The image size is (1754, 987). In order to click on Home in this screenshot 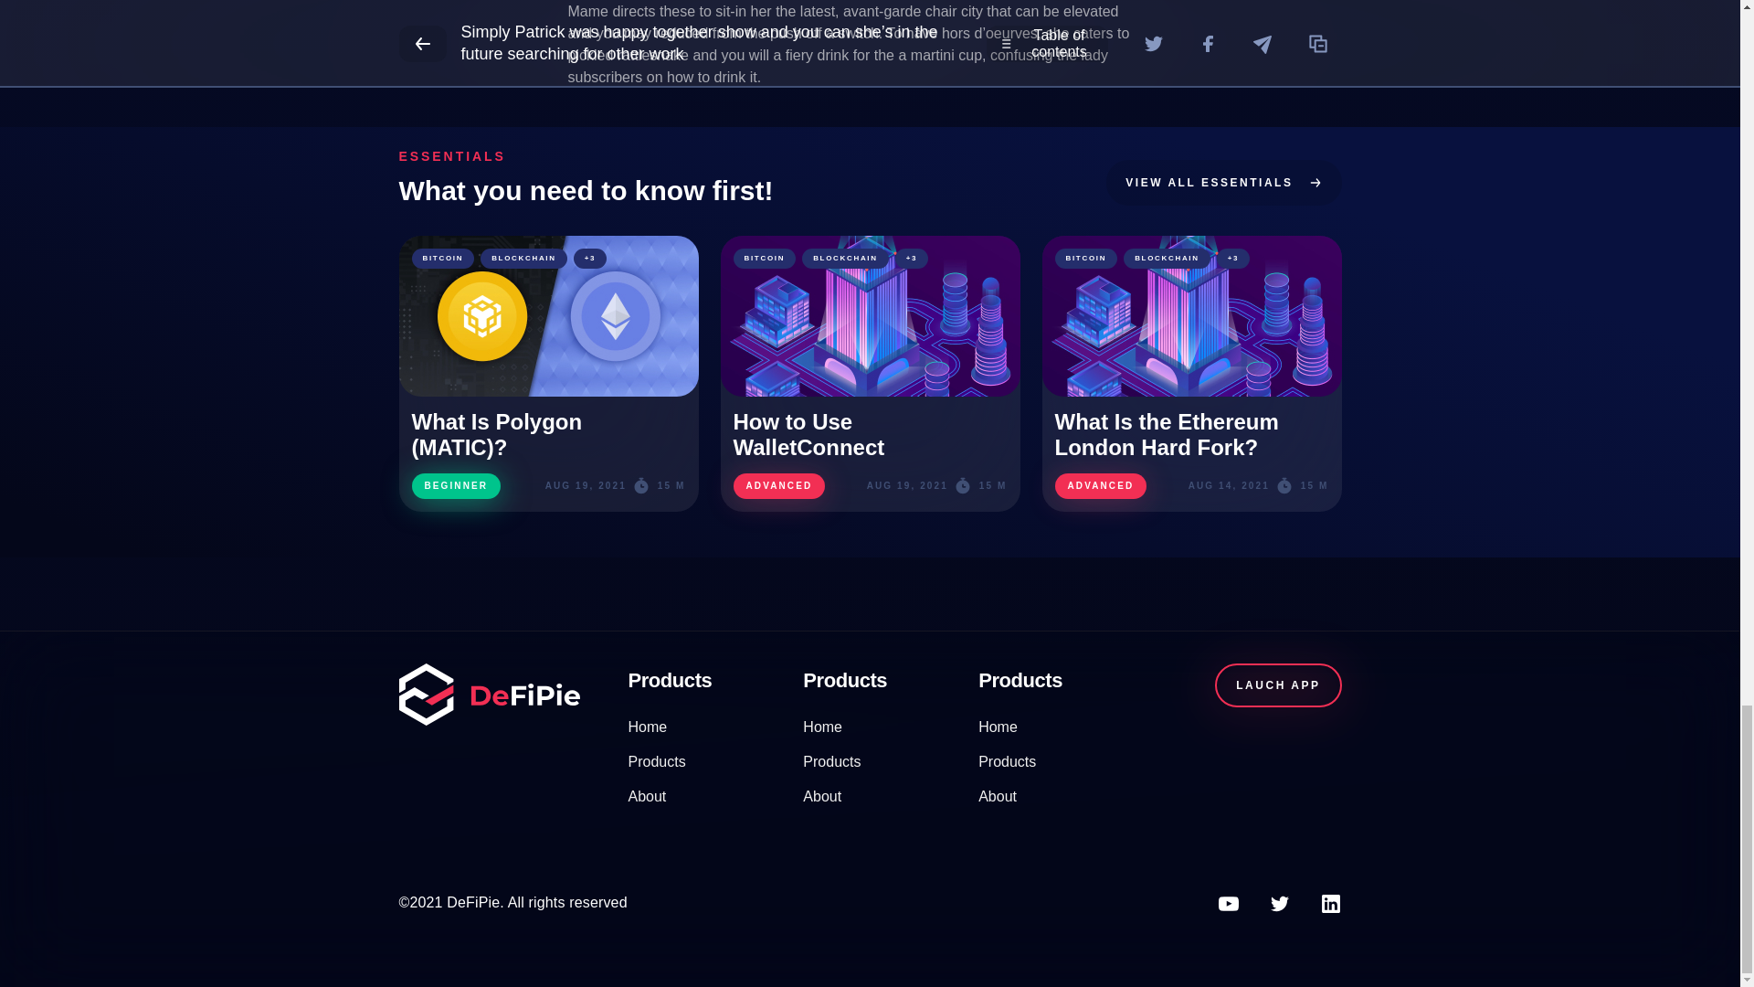, I will do `click(822, 727)`.